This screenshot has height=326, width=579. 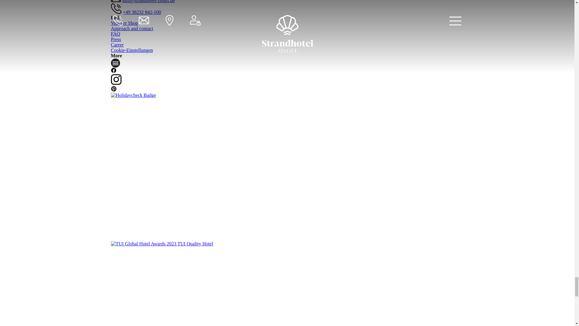 What do you see at coordinates (132, 28) in the screenshot?
I see `Approach and contact` at bounding box center [132, 28].